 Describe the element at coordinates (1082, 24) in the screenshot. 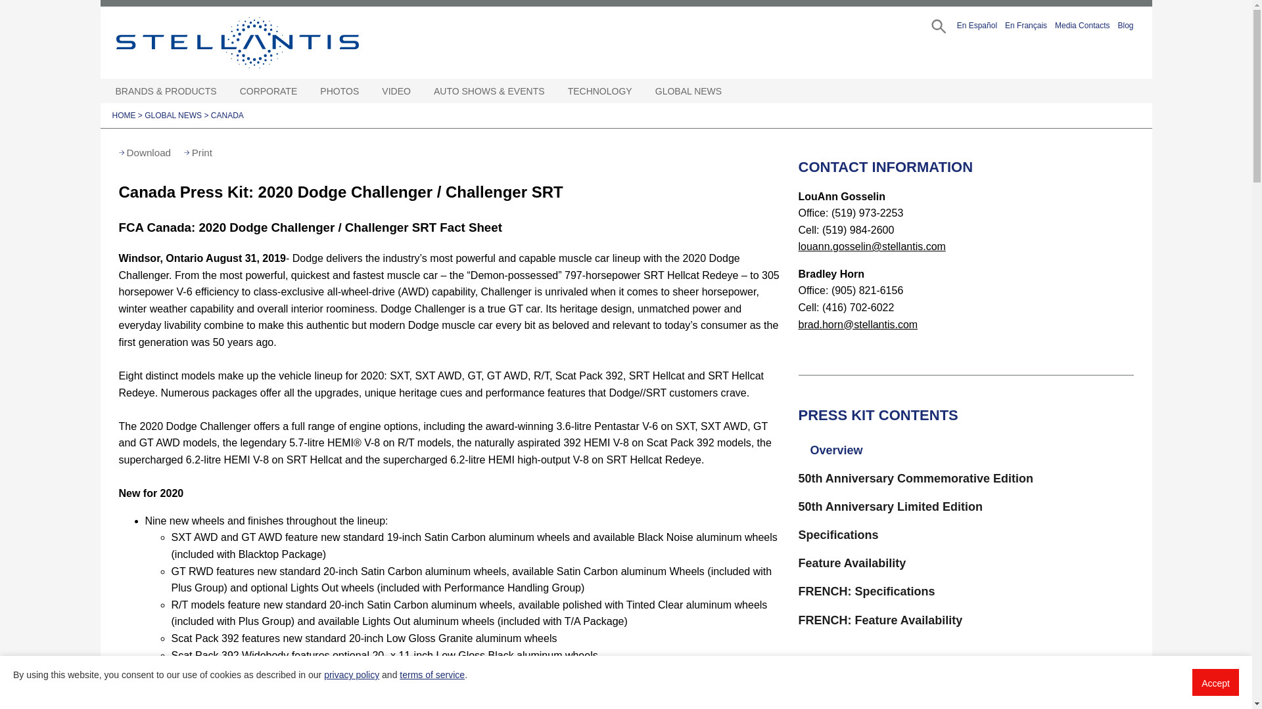

I see `Media Contacts` at that location.